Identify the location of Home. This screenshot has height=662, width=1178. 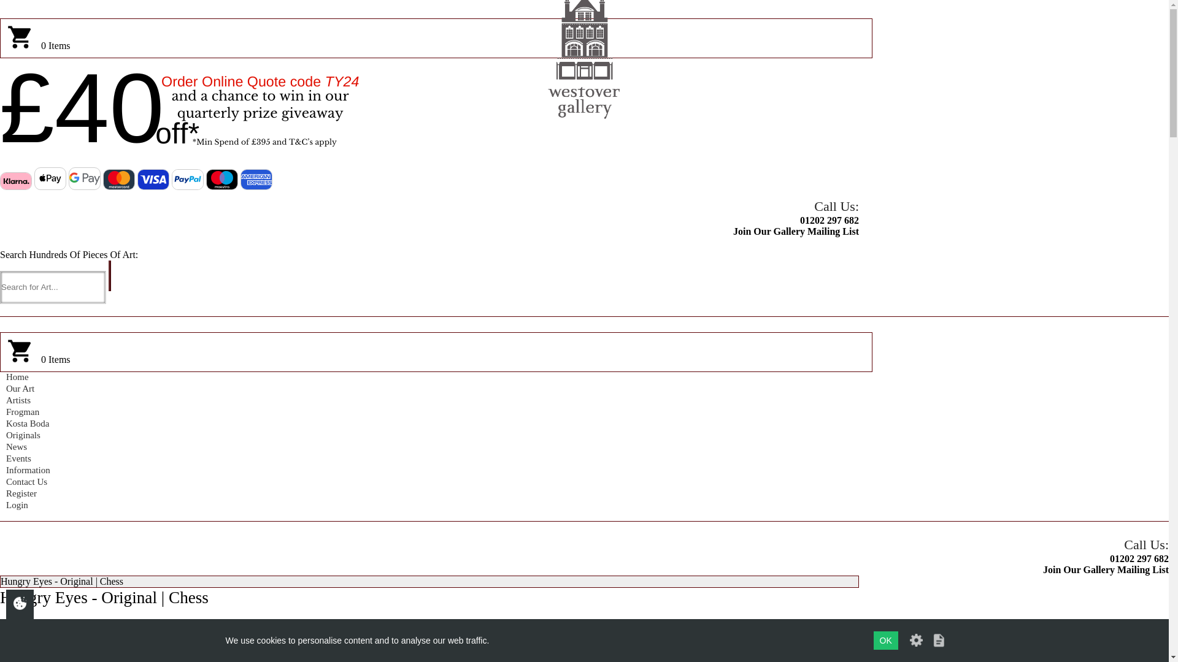
(429, 378).